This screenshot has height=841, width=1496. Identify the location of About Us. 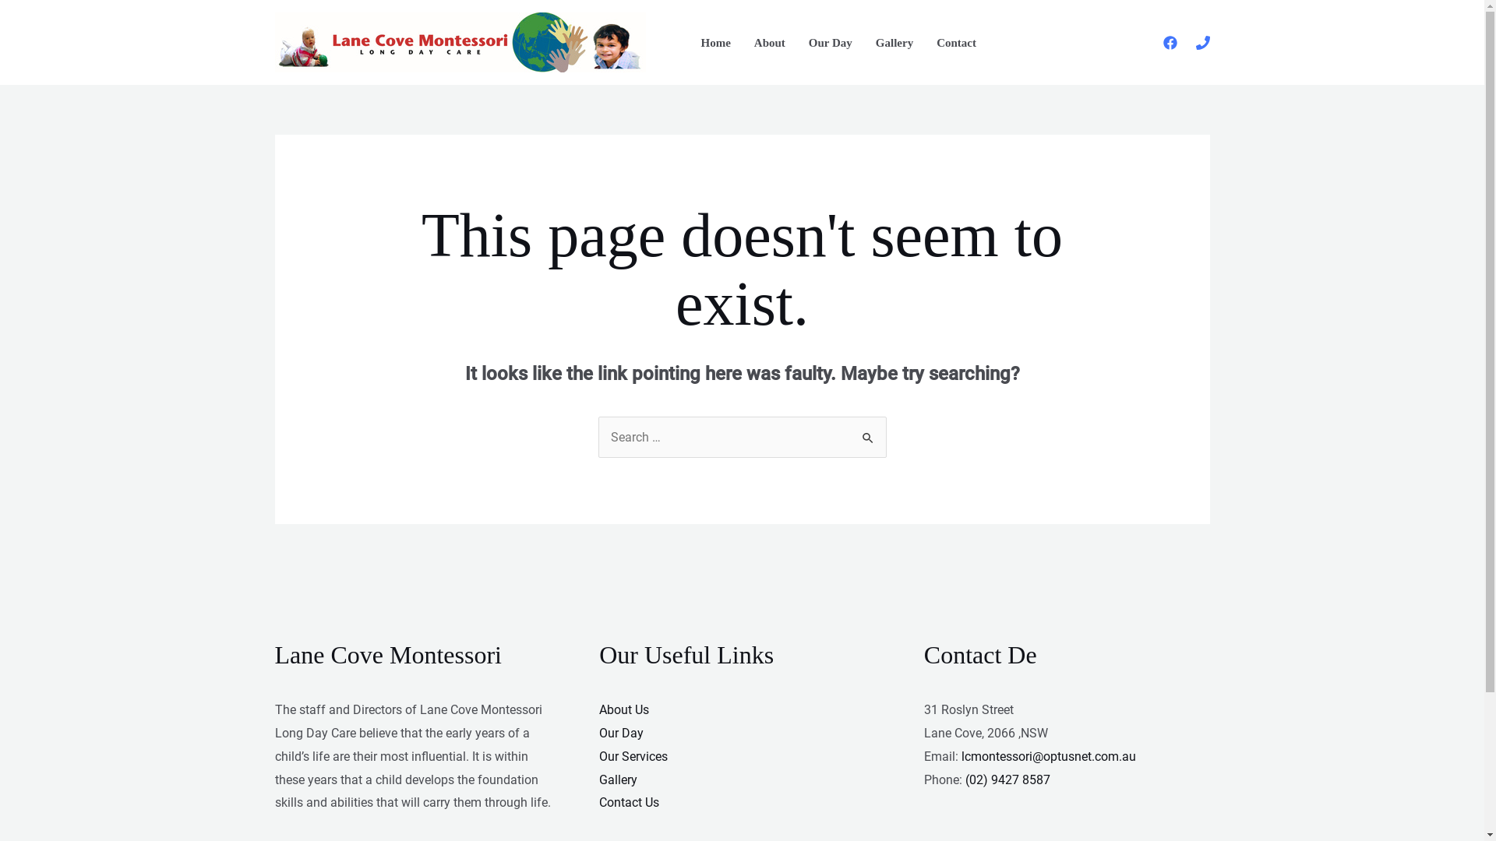
(624, 710).